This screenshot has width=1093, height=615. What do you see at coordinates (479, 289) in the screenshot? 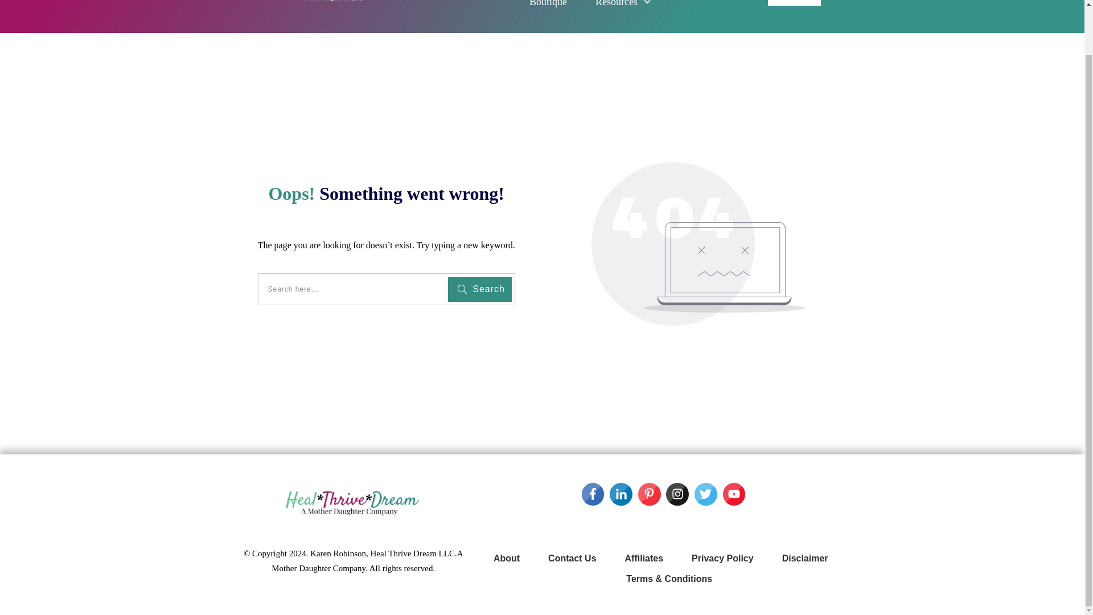
I see `Search` at bounding box center [479, 289].